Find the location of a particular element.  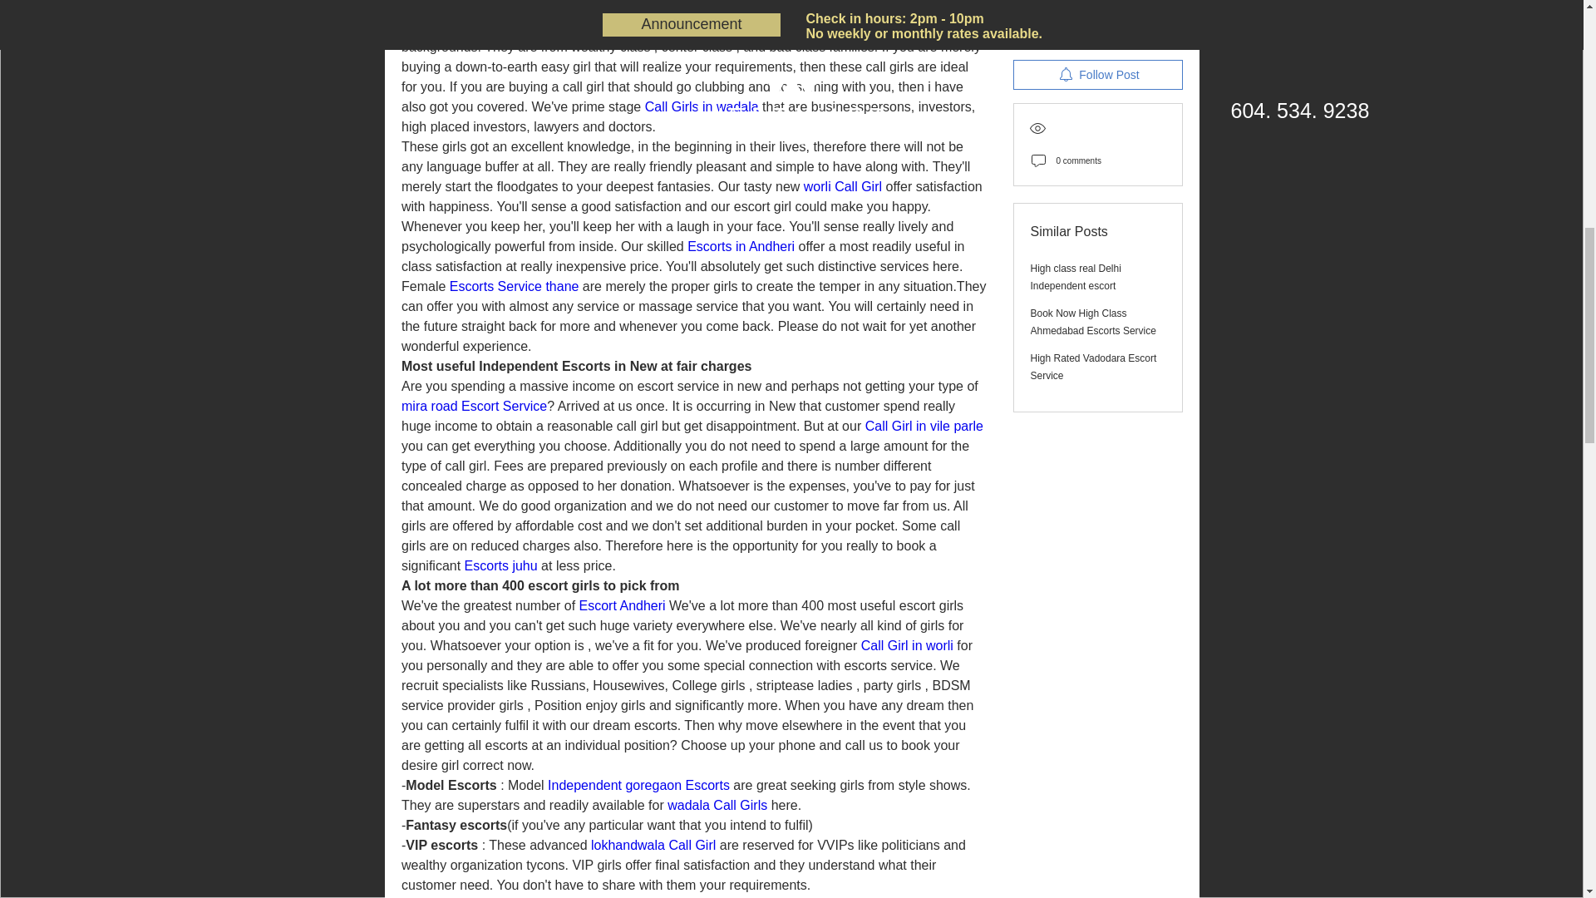

Call Girls in wadala is located at coordinates (702, 106).